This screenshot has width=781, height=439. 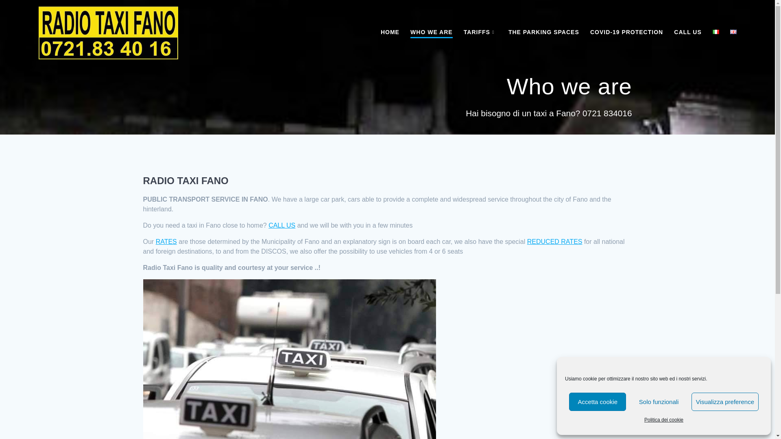 I want to click on CALL US, so click(x=687, y=32).